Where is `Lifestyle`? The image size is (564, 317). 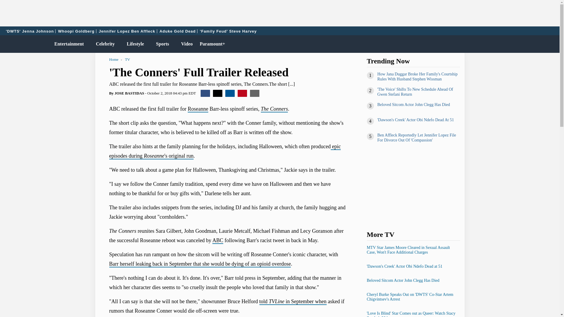 Lifestyle is located at coordinates (134, 44).